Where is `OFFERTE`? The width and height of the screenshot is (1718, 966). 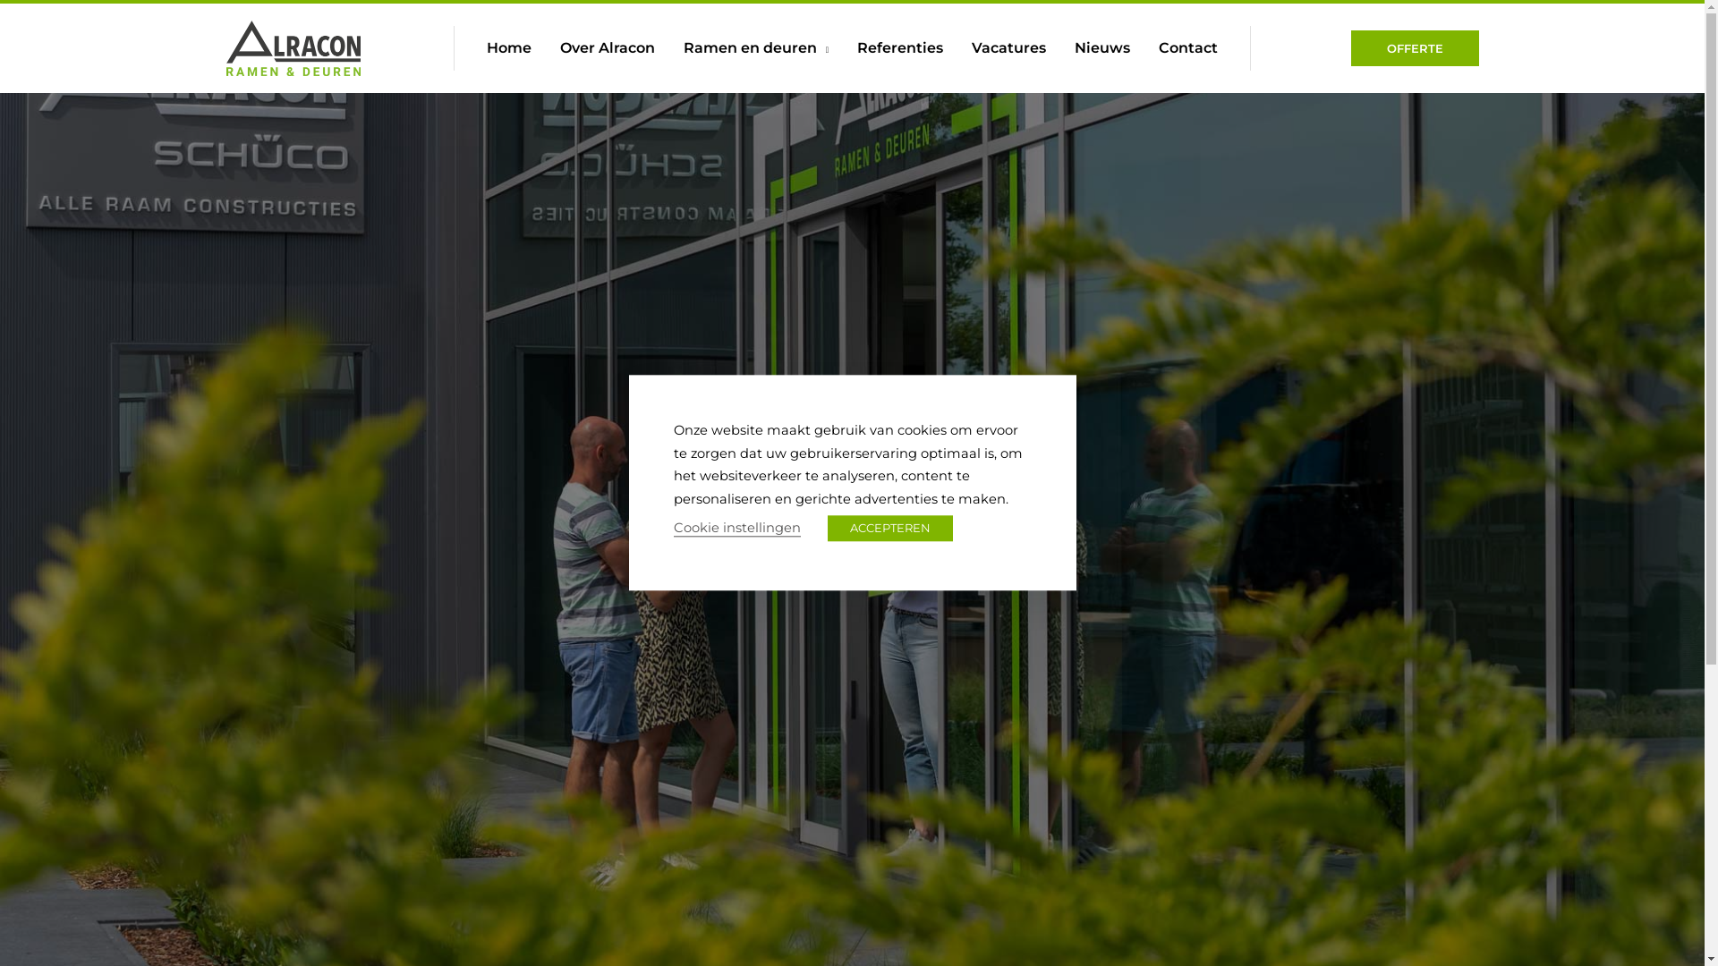
OFFERTE is located at coordinates (1416, 48).